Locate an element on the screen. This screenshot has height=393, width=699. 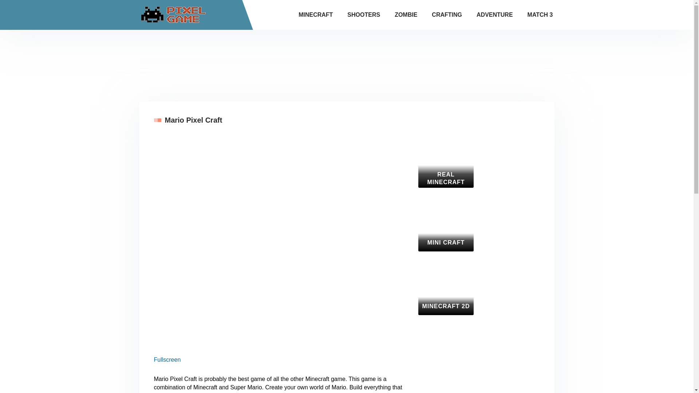
MINI CRAFT is located at coordinates (446, 225).